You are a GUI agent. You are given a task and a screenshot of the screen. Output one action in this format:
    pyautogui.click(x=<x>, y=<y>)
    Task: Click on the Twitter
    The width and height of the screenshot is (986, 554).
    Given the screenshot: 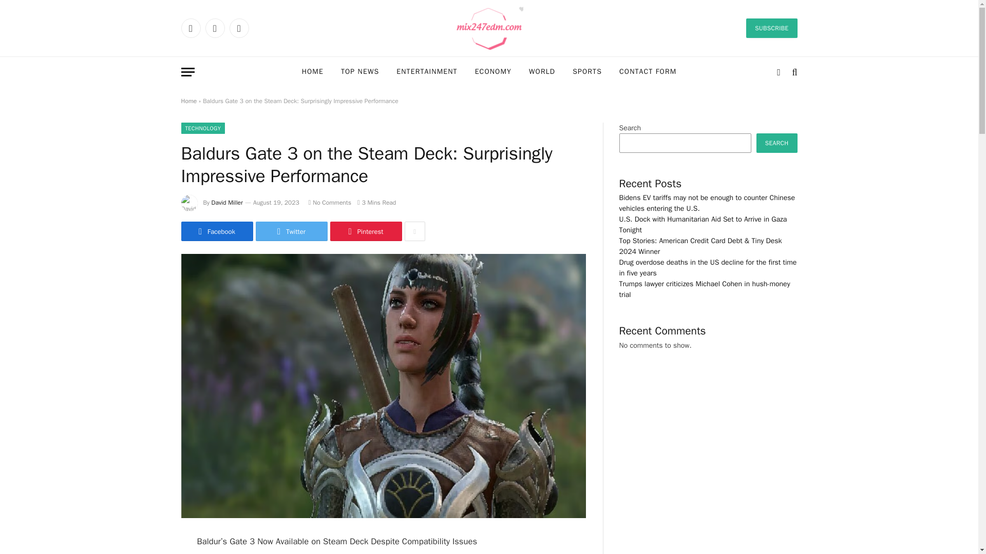 What is the action you would take?
    pyautogui.click(x=291, y=231)
    